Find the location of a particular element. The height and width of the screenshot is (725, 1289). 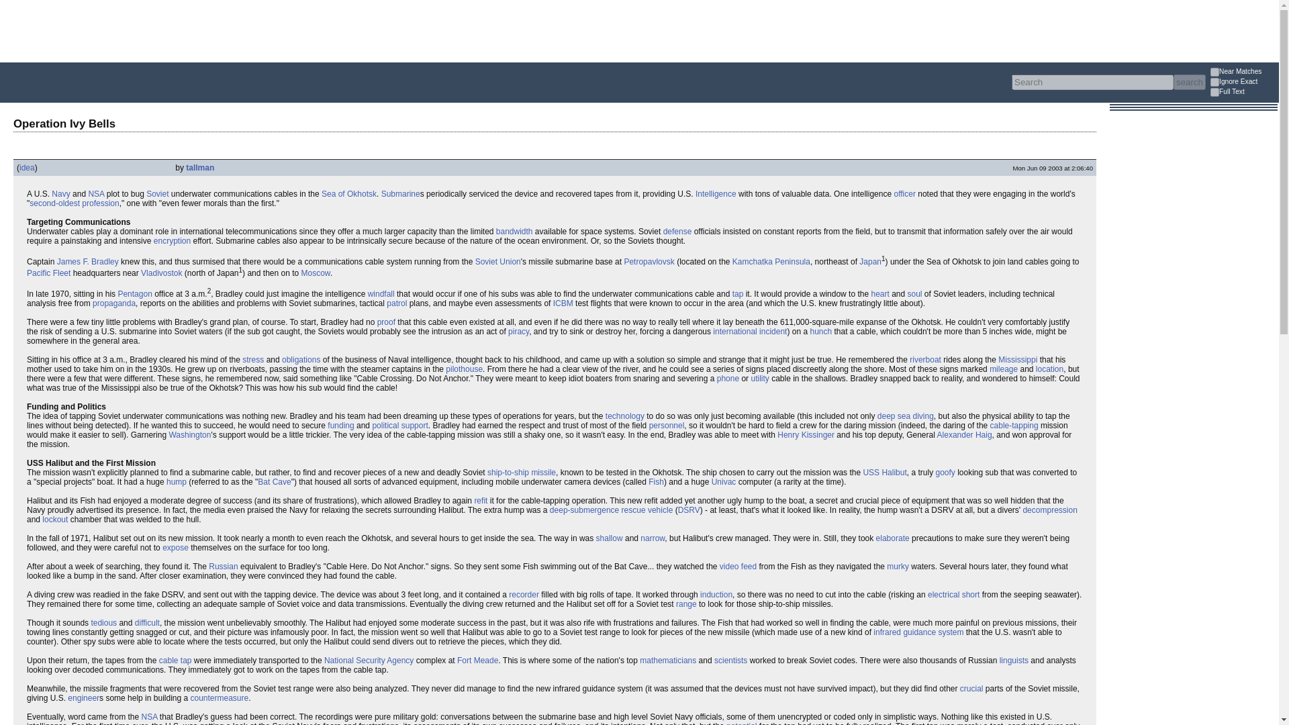

defense is located at coordinates (678, 232).